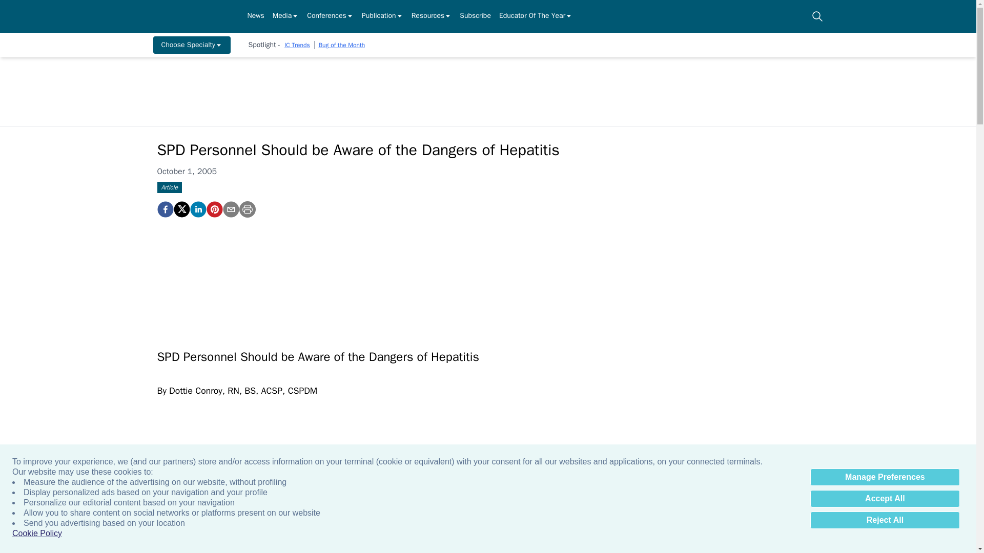 The width and height of the screenshot is (984, 553). I want to click on Manage Preferences, so click(885, 477).